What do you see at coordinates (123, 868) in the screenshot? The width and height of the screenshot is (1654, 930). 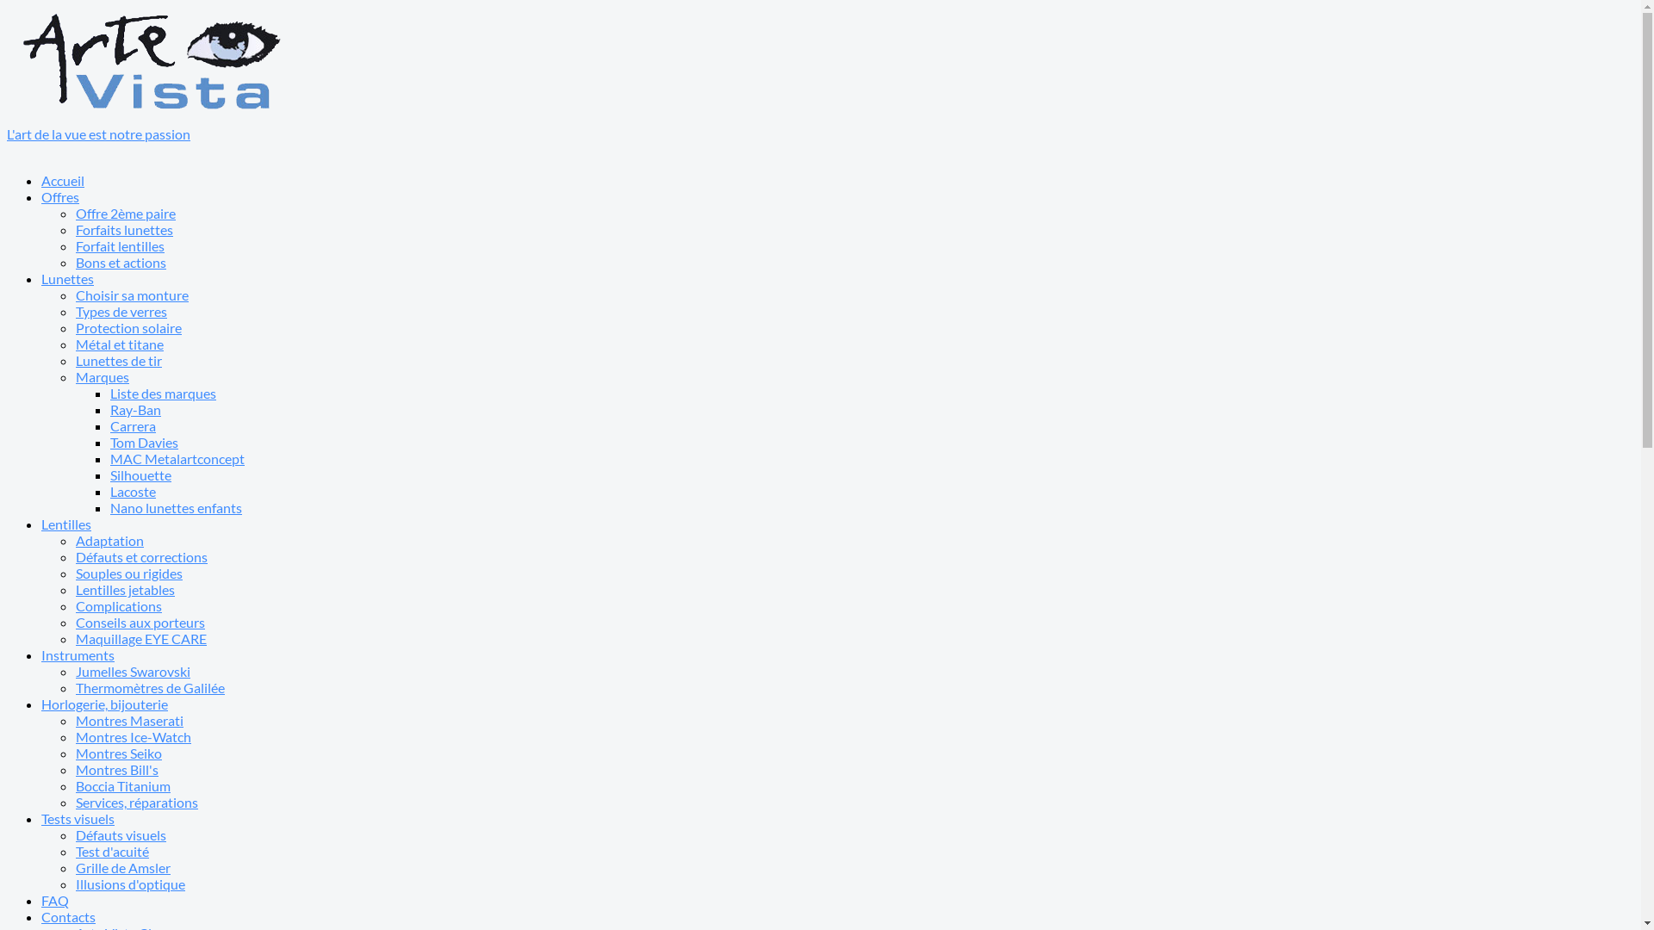 I see `Grille de Amsler` at bounding box center [123, 868].